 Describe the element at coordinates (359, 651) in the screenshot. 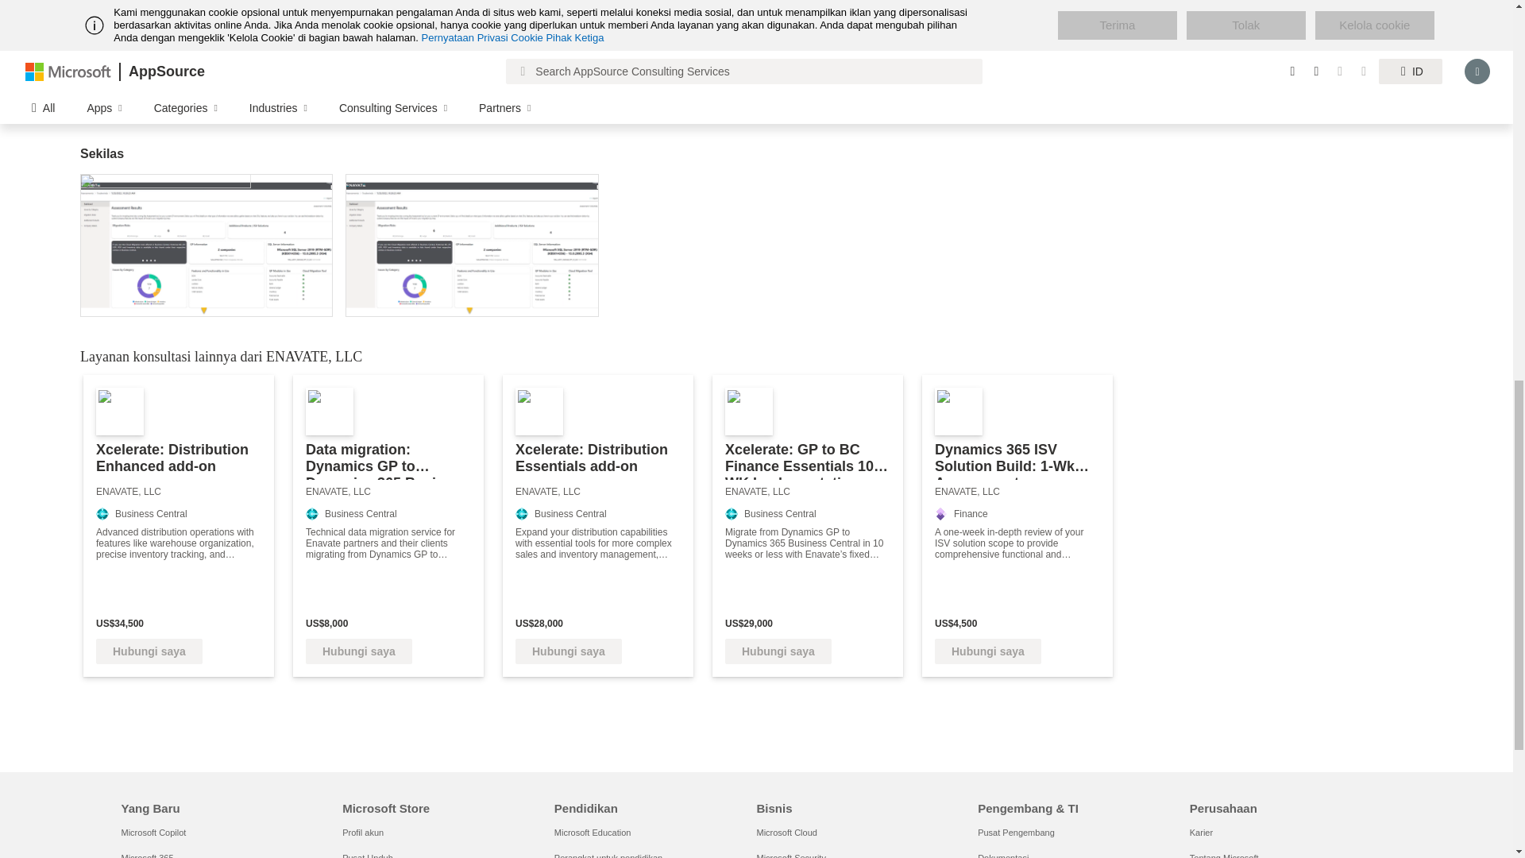

I see `Hubungi saya` at that location.